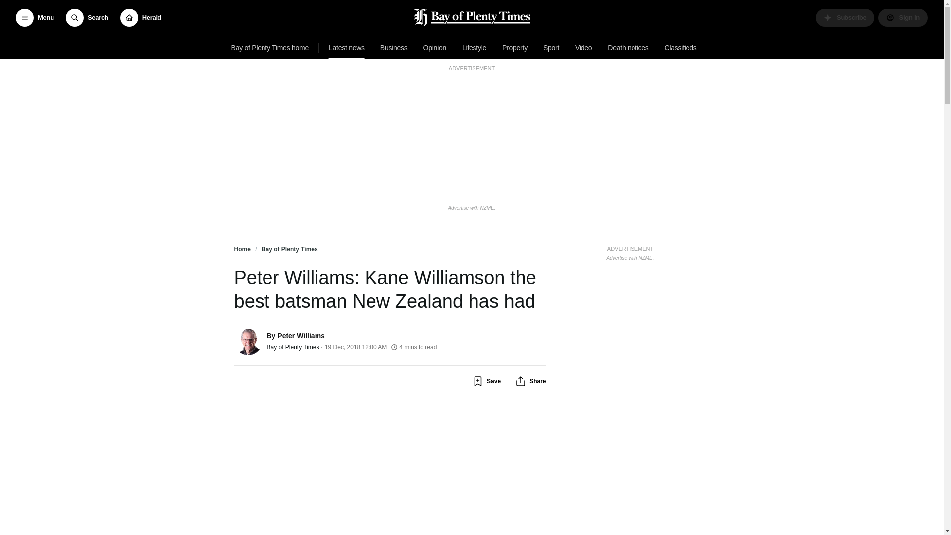  Describe the element at coordinates (270, 48) in the screenshot. I see `Bay of Plenty Times home` at that location.